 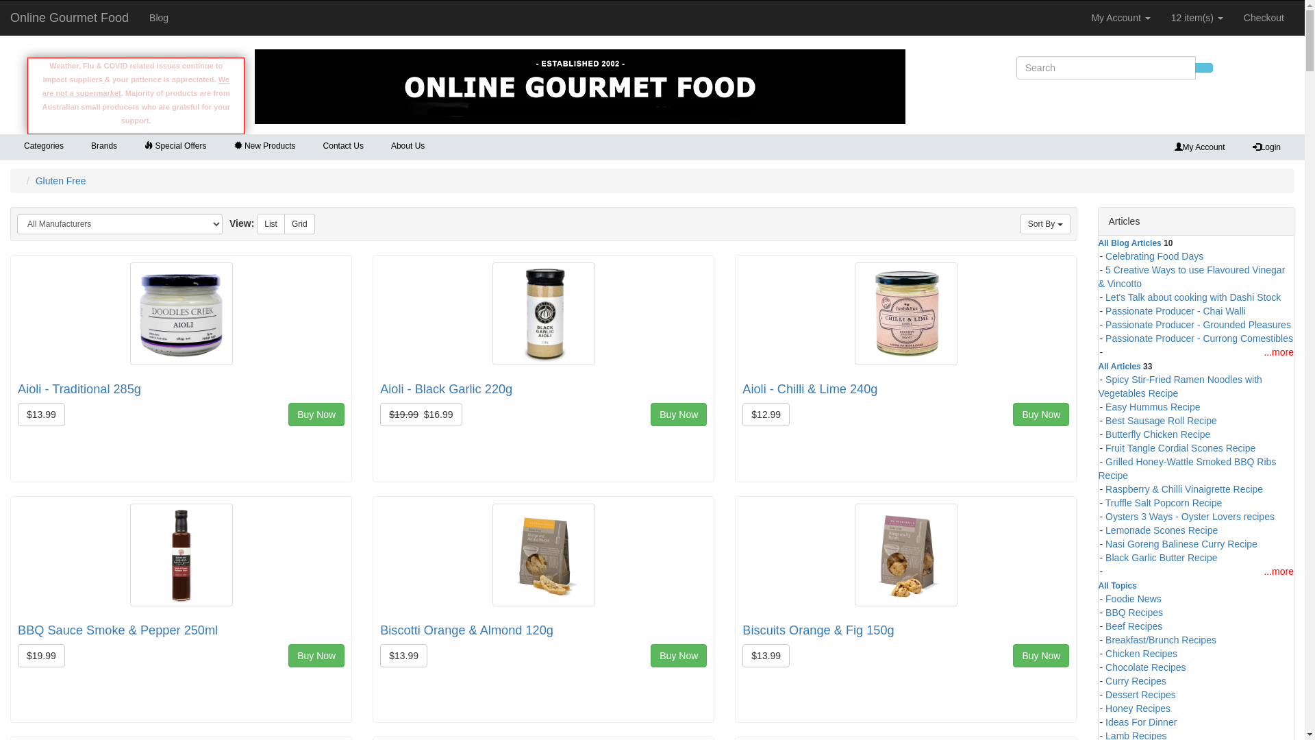 What do you see at coordinates (1188, 467) in the screenshot?
I see `Grilled Honey-Wattle Smoked BBQ Ribs Recipe` at bounding box center [1188, 467].